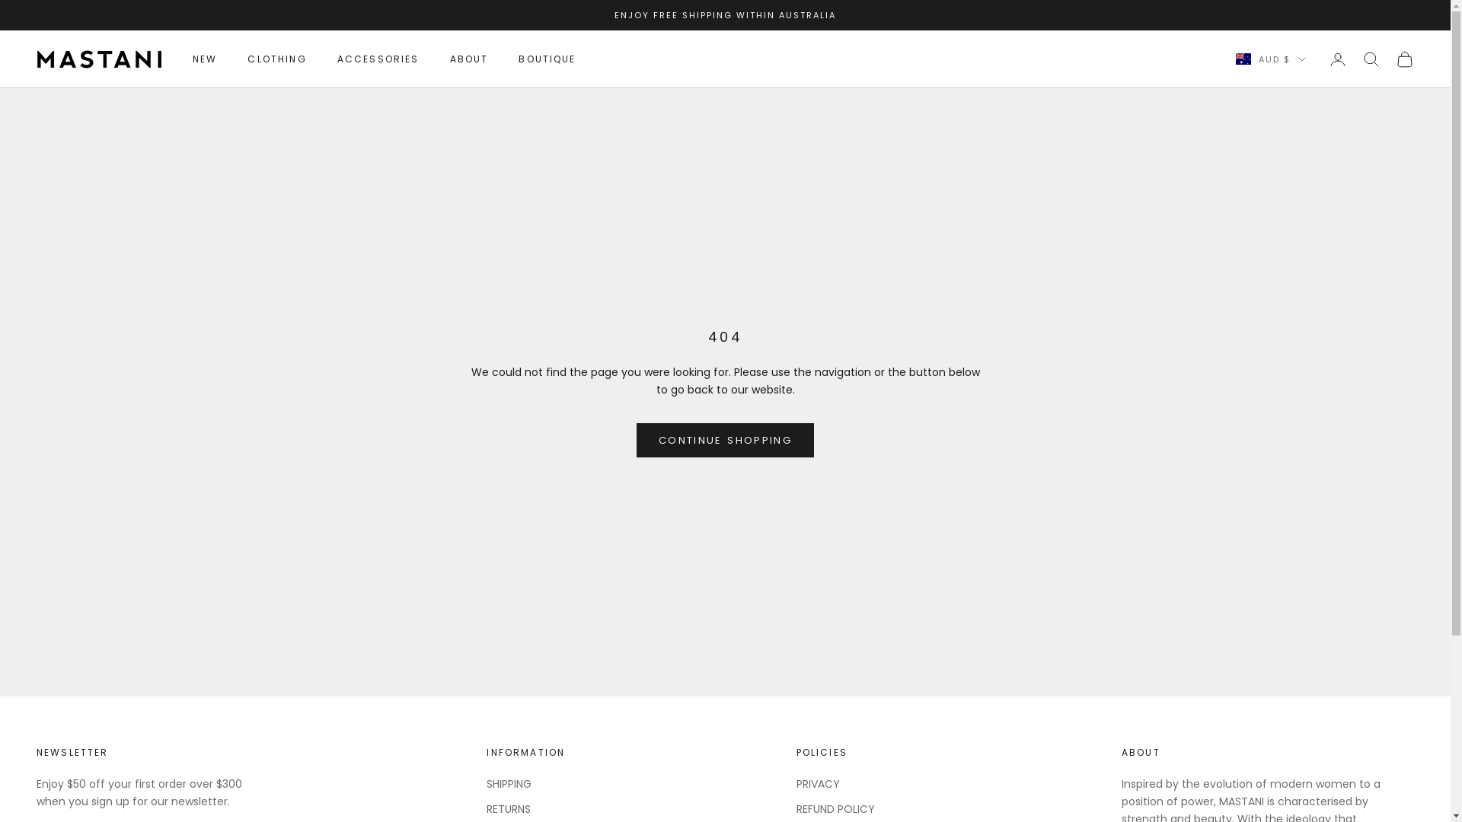 Image resolution: width=1462 pixels, height=822 pixels. What do you see at coordinates (99, 59) in the screenshot?
I see `MASTANI` at bounding box center [99, 59].